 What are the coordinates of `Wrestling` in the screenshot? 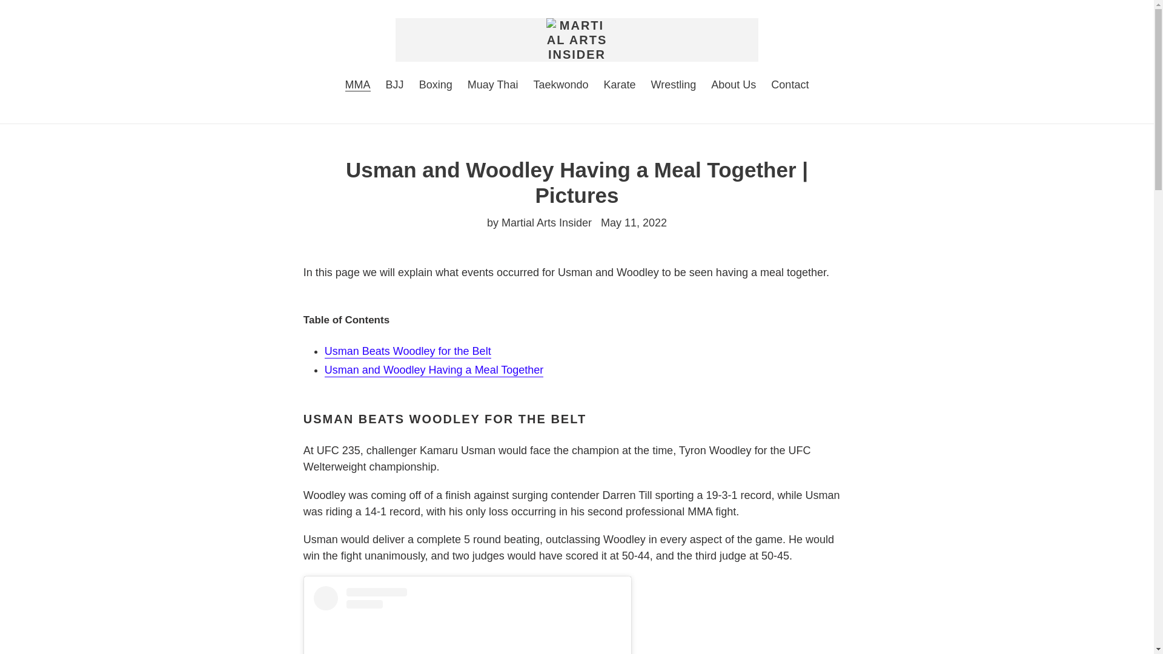 It's located at (674, 86).